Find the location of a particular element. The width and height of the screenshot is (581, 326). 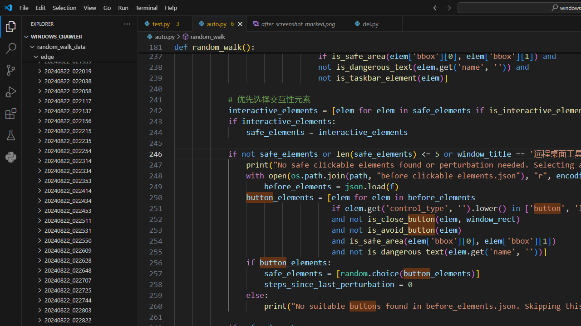

Run and Debug (Ctrl+Shift+D) is located at coordinates (11, 91).